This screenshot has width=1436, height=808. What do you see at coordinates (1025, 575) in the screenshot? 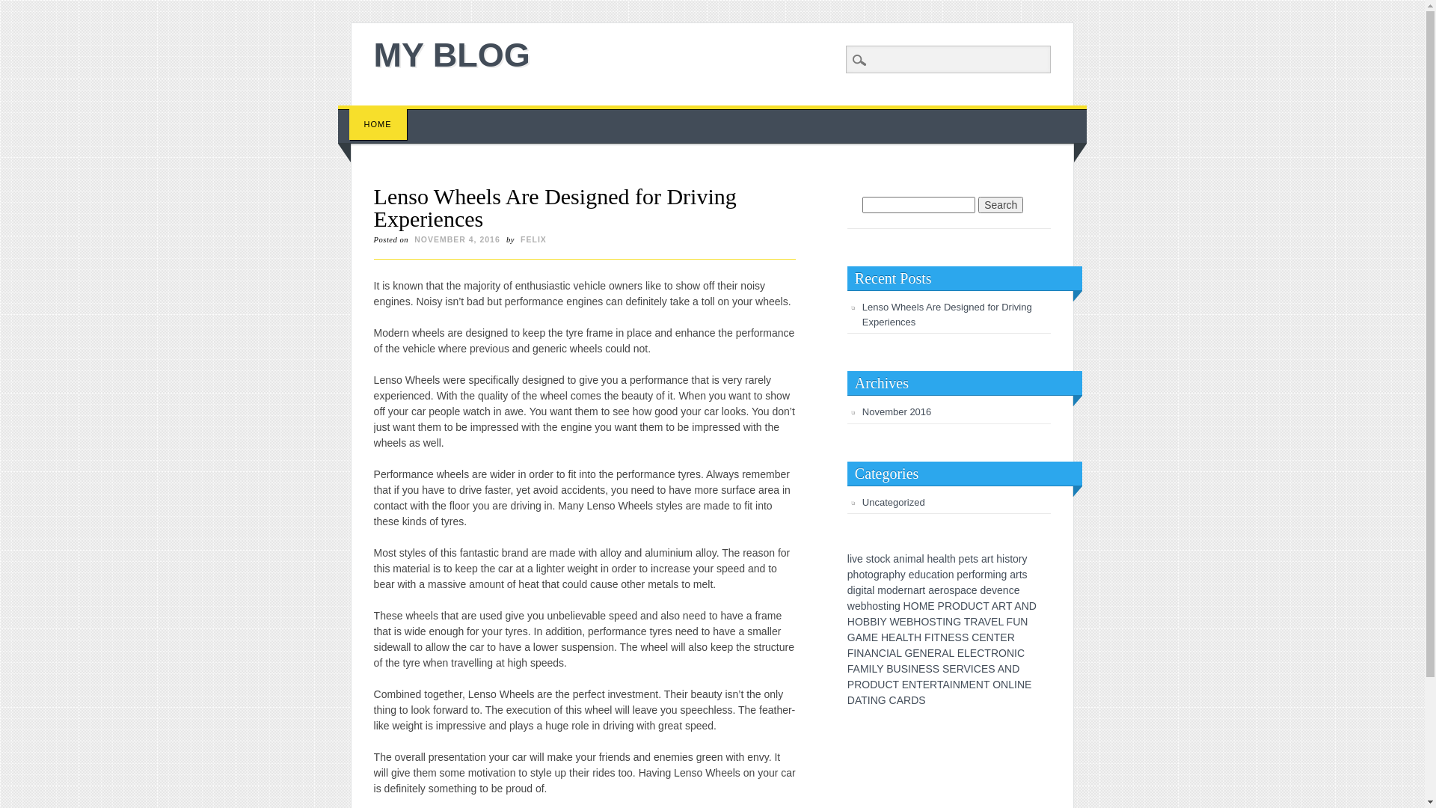
I see `s` at bounding box center [1025, 575].